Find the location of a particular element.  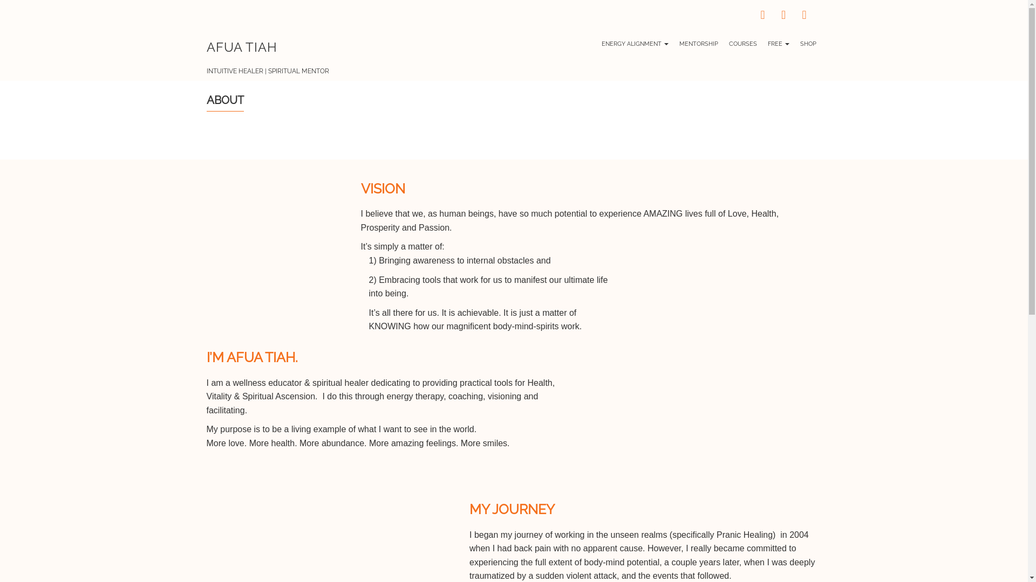

COURSES is located at coordinates (742, 44).